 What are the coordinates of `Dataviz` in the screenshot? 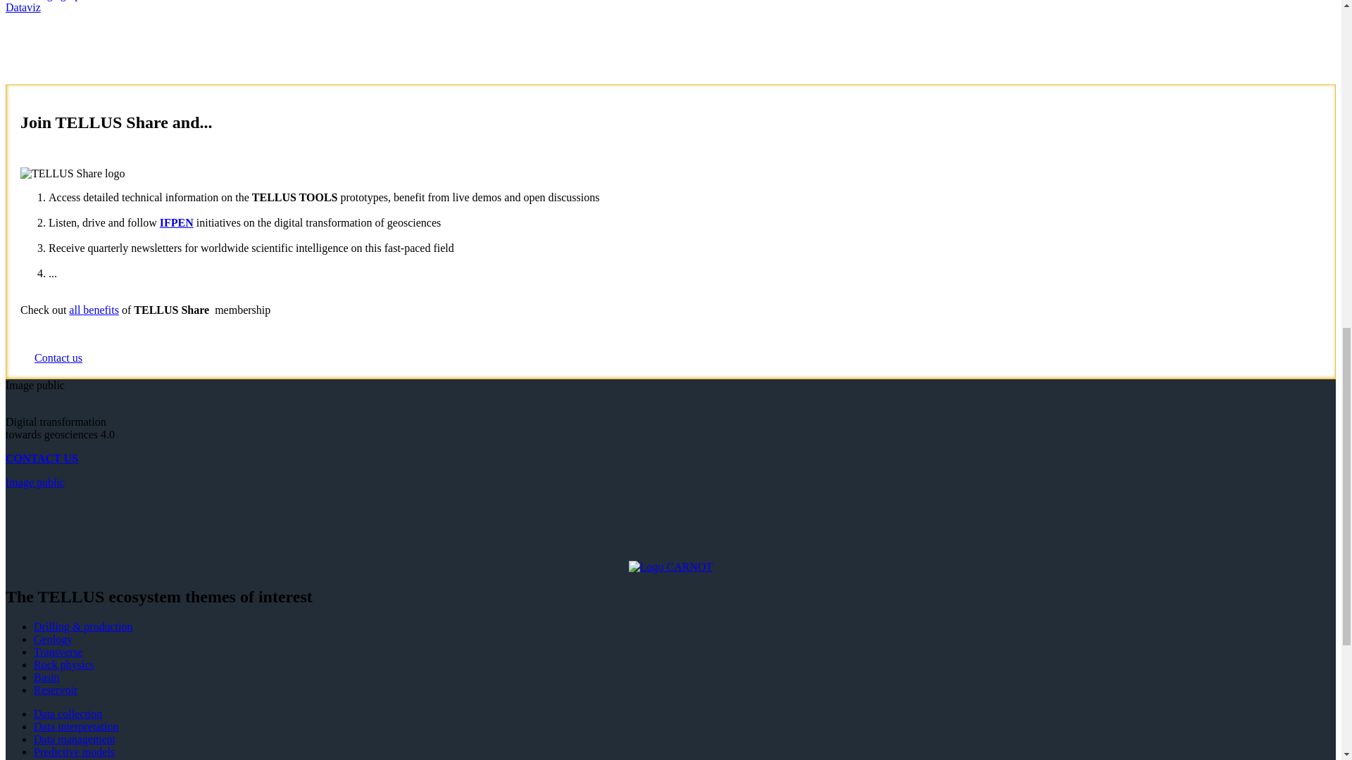 It's located at (23, 7).